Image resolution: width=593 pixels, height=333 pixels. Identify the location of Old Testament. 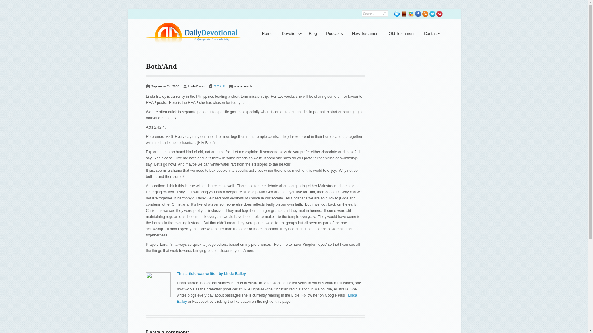
(402, 33).